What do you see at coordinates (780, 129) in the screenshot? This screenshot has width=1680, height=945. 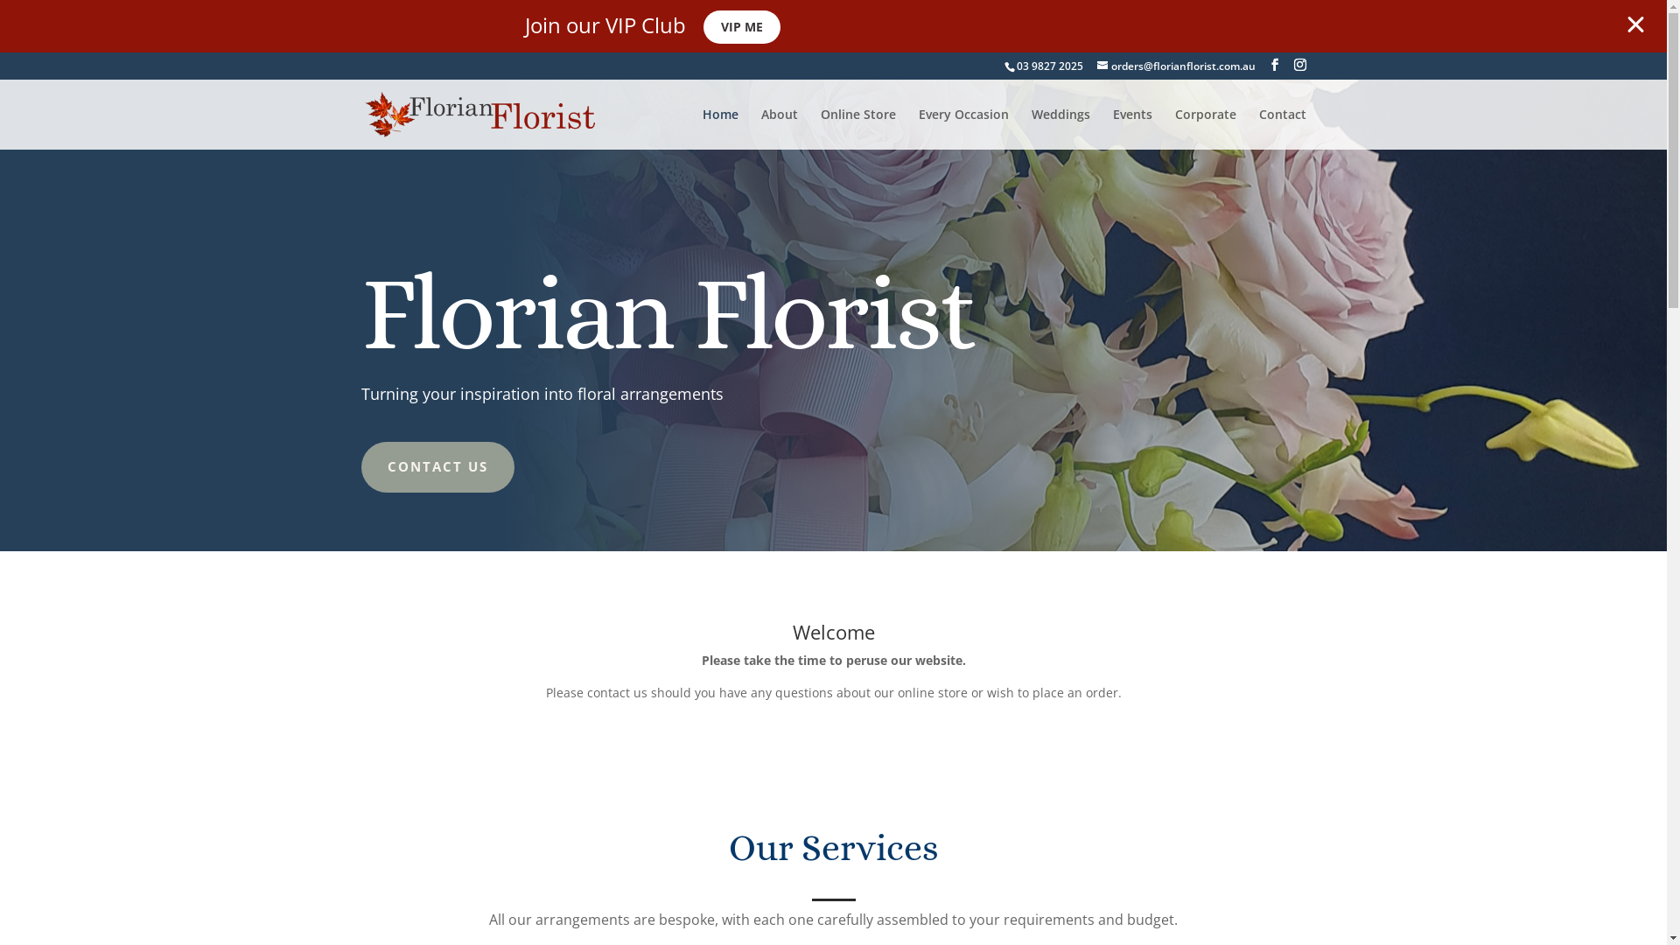 I see `About` at bounding box center [780, 129].